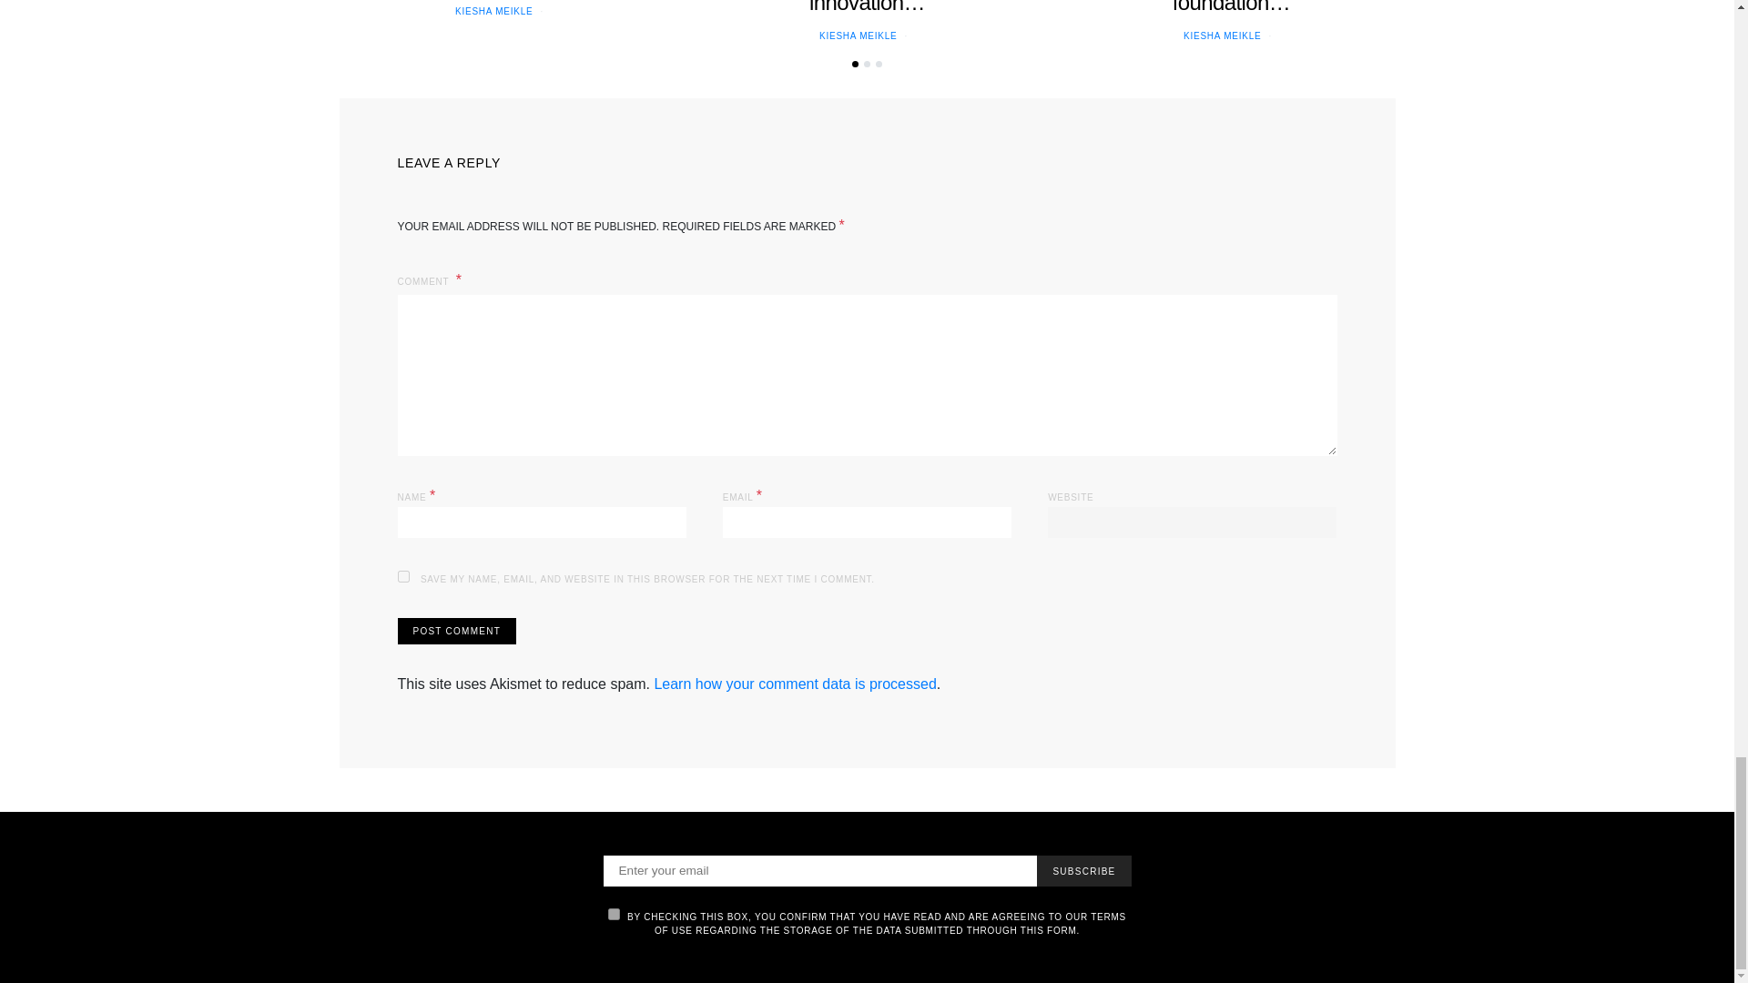  What do you see at coordinates (858, 35) in the screenshot?
I see `View all posts by Kiesha Meikle` at bounding box center [858, 35].